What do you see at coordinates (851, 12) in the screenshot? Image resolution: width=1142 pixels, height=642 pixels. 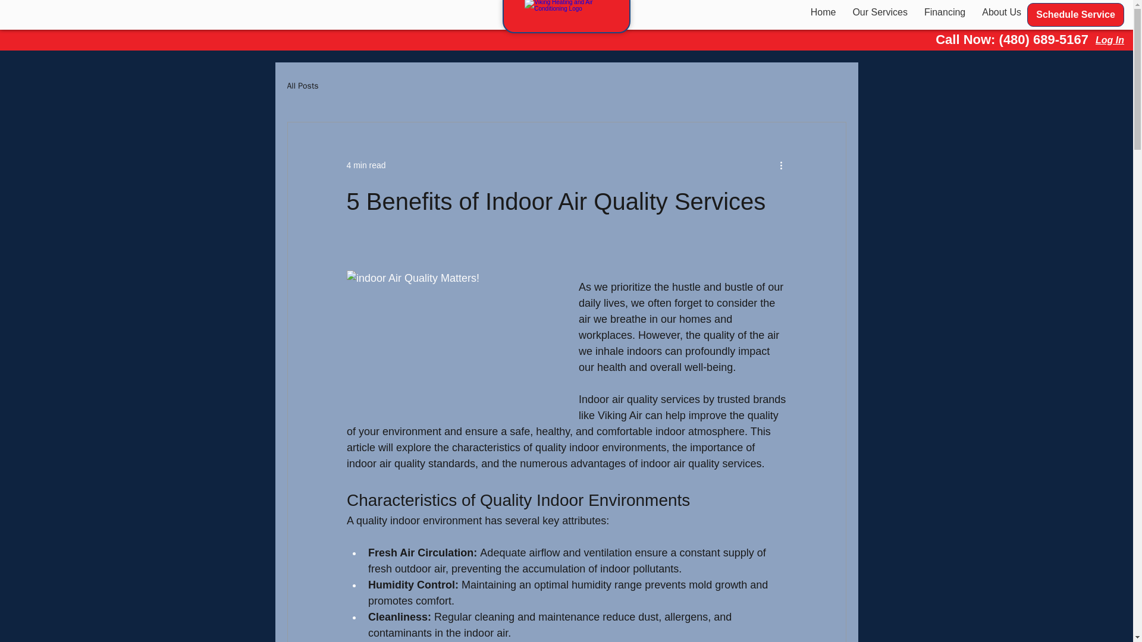 I see `About Us` at bounding box center [851, 12].